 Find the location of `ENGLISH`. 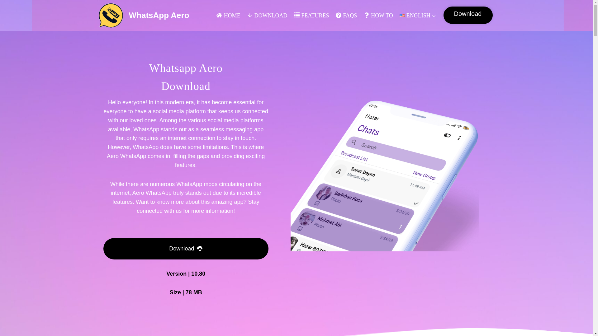

ENGLISH is located at coordinates (418, 15).